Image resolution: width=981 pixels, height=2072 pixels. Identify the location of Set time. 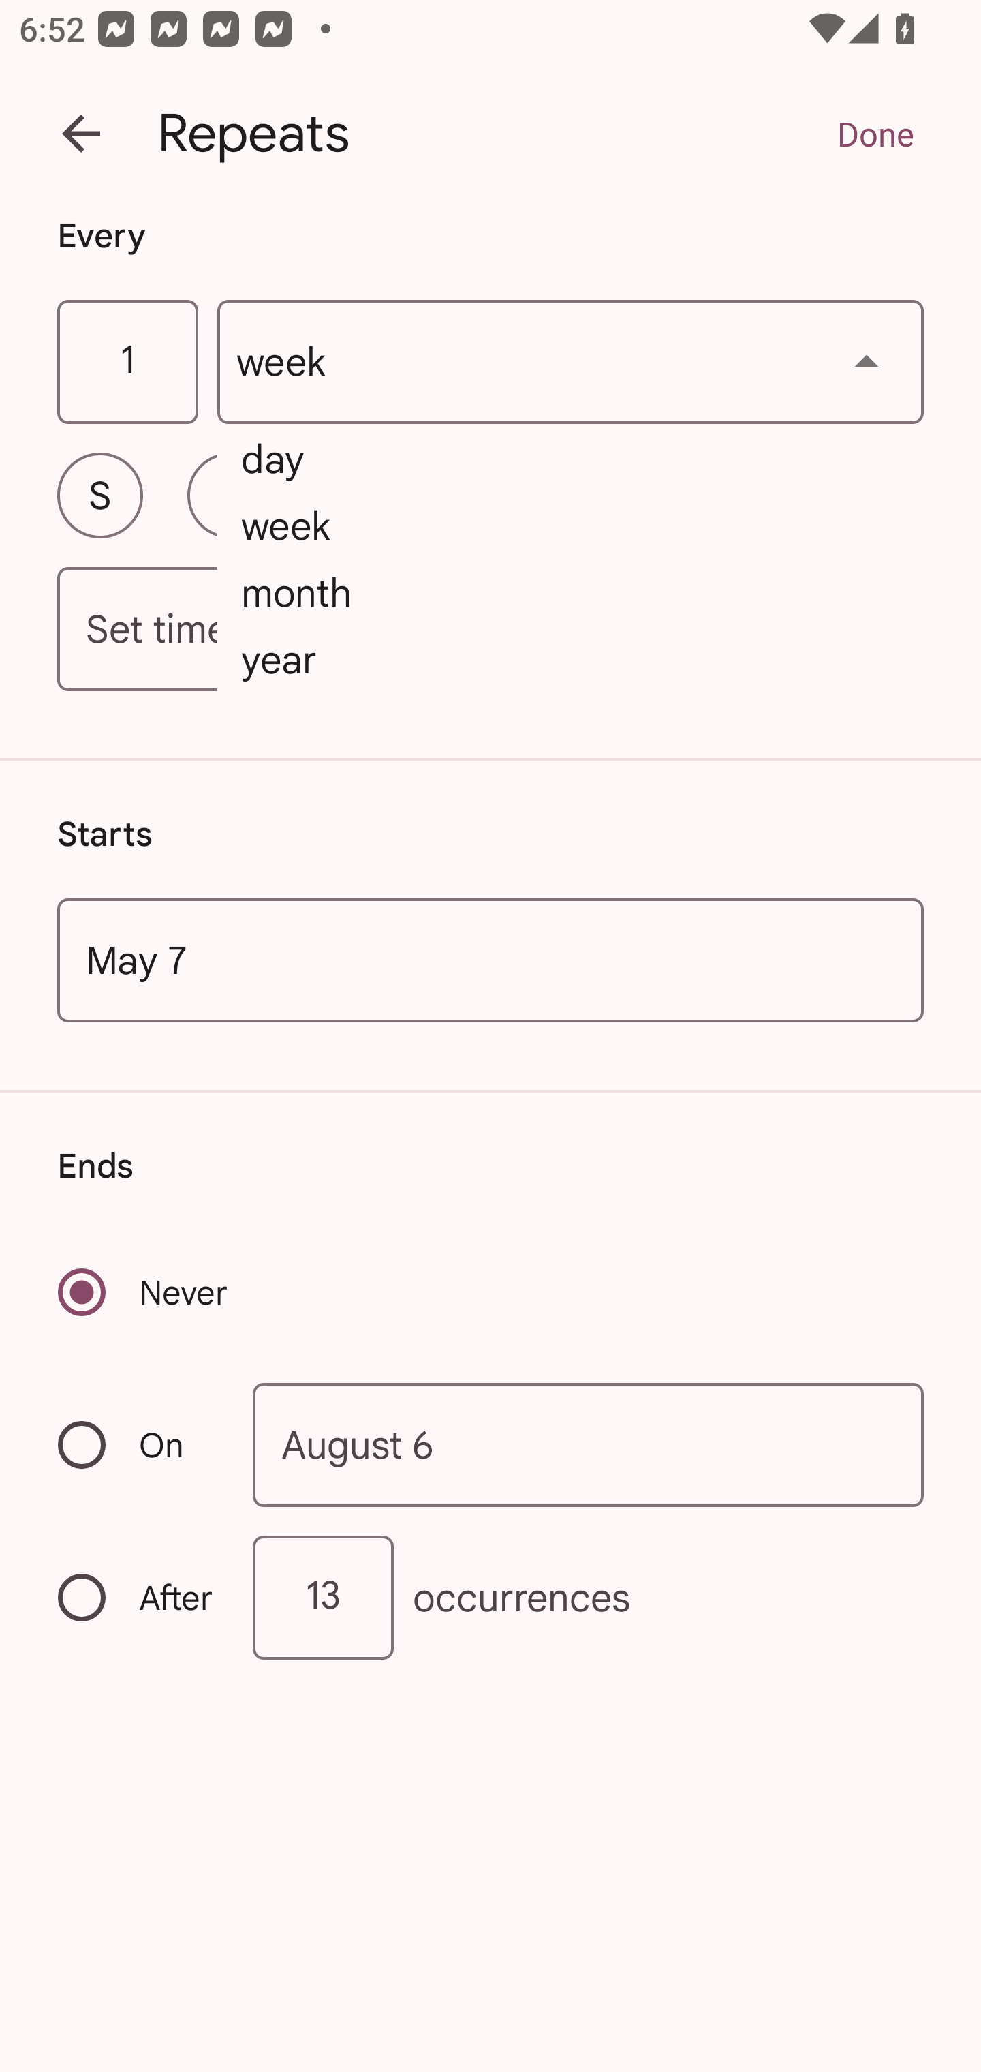
(490, 630).